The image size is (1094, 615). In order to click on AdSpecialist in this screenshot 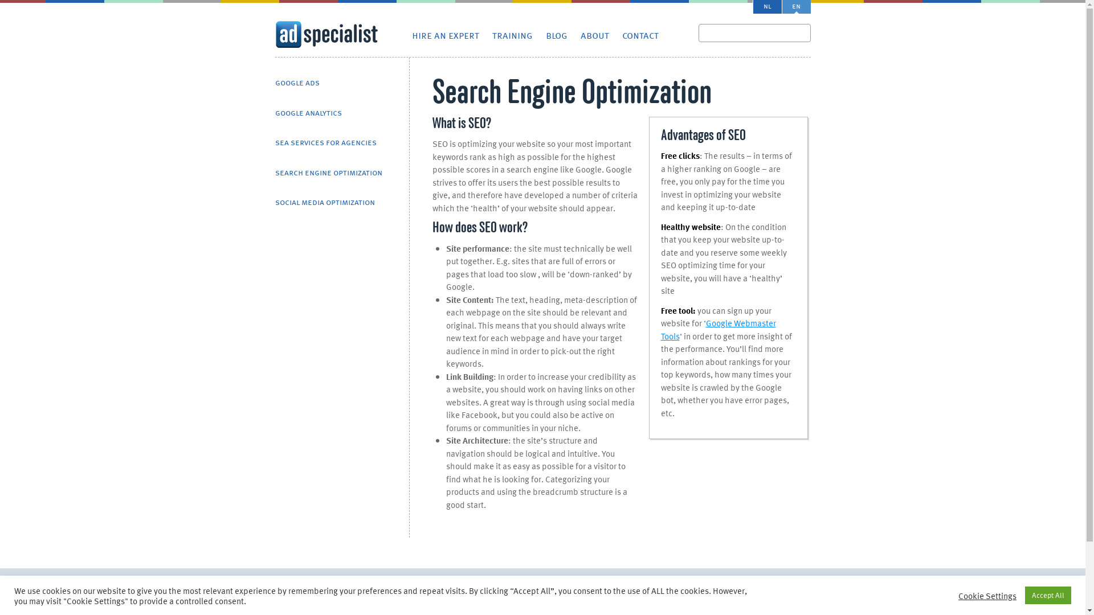, I will do `click(326, 35)`.